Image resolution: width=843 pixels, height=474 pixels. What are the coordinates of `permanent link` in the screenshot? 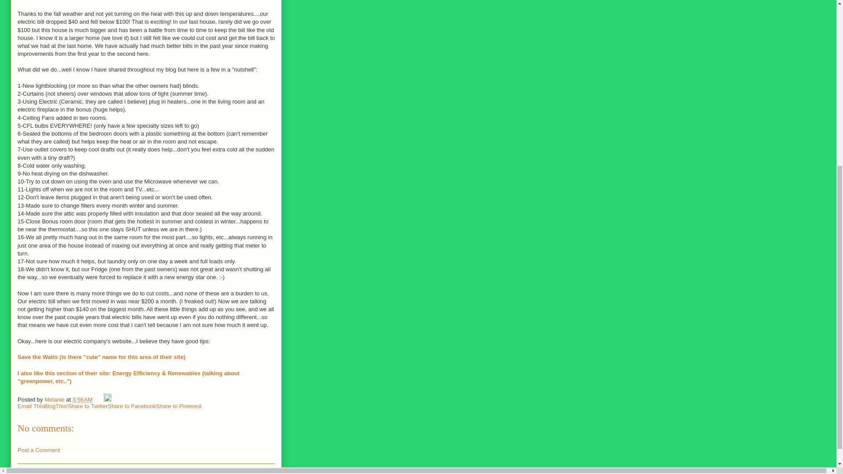 It's located at (83, 399).